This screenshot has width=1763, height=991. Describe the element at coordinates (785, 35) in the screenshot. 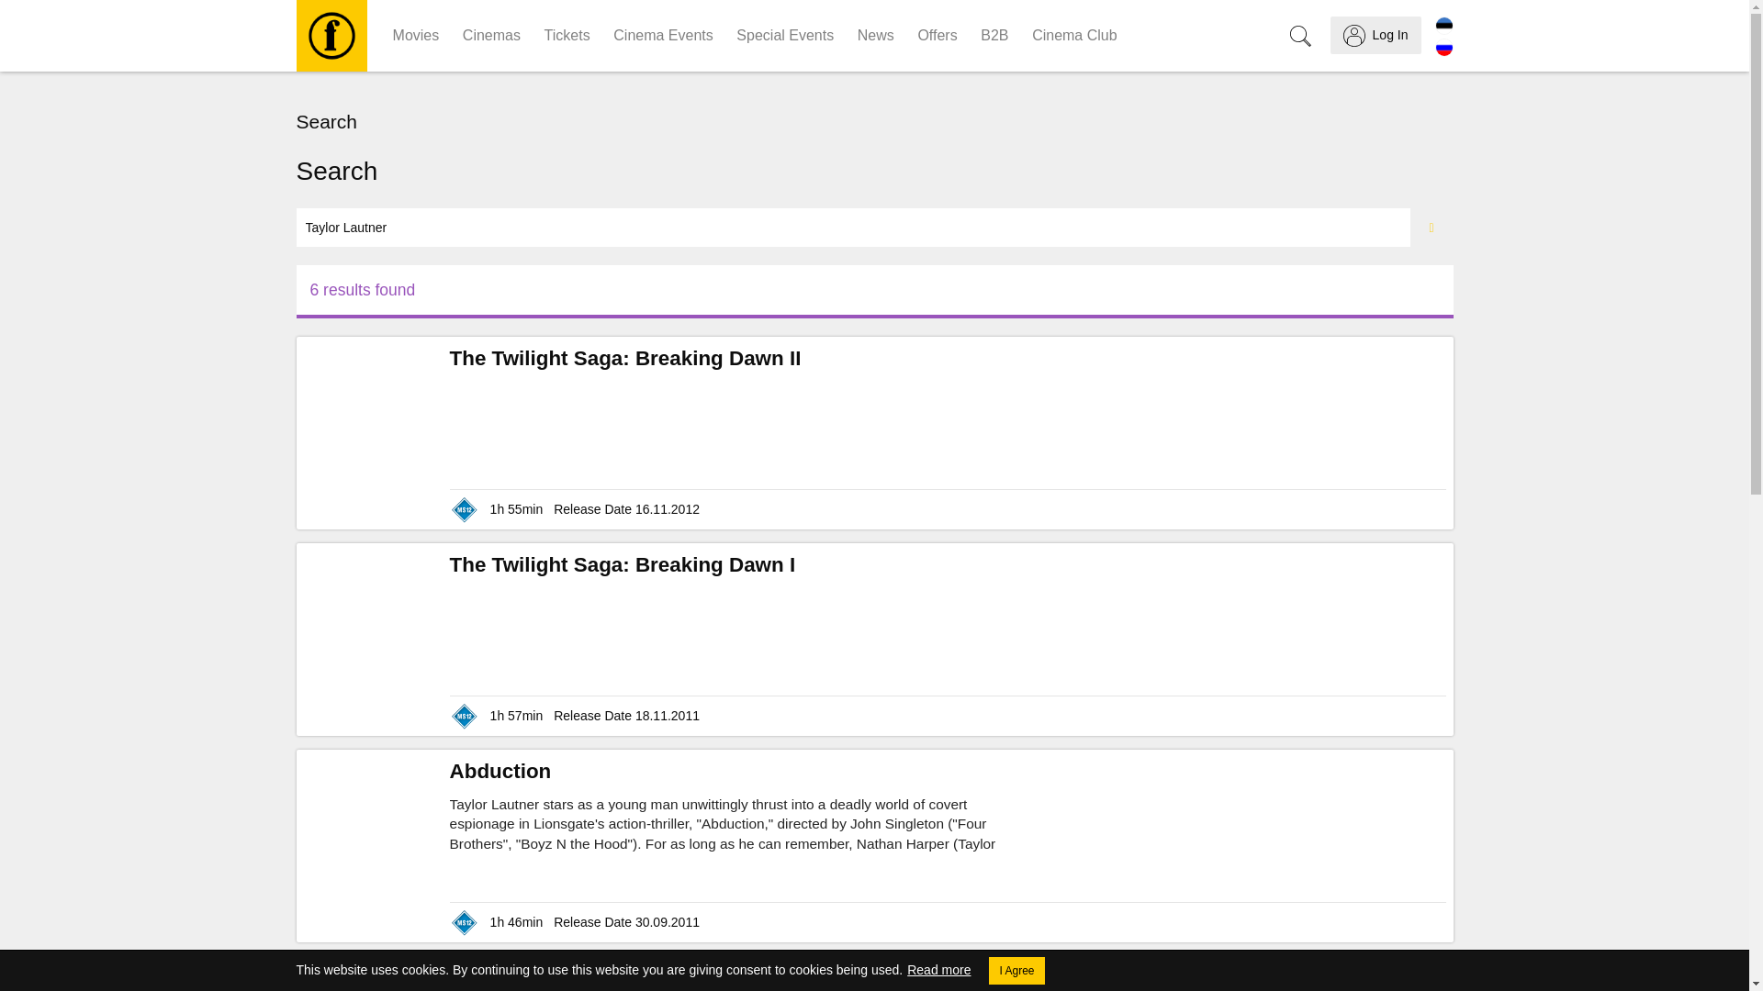

I see `Special Events` at that location.